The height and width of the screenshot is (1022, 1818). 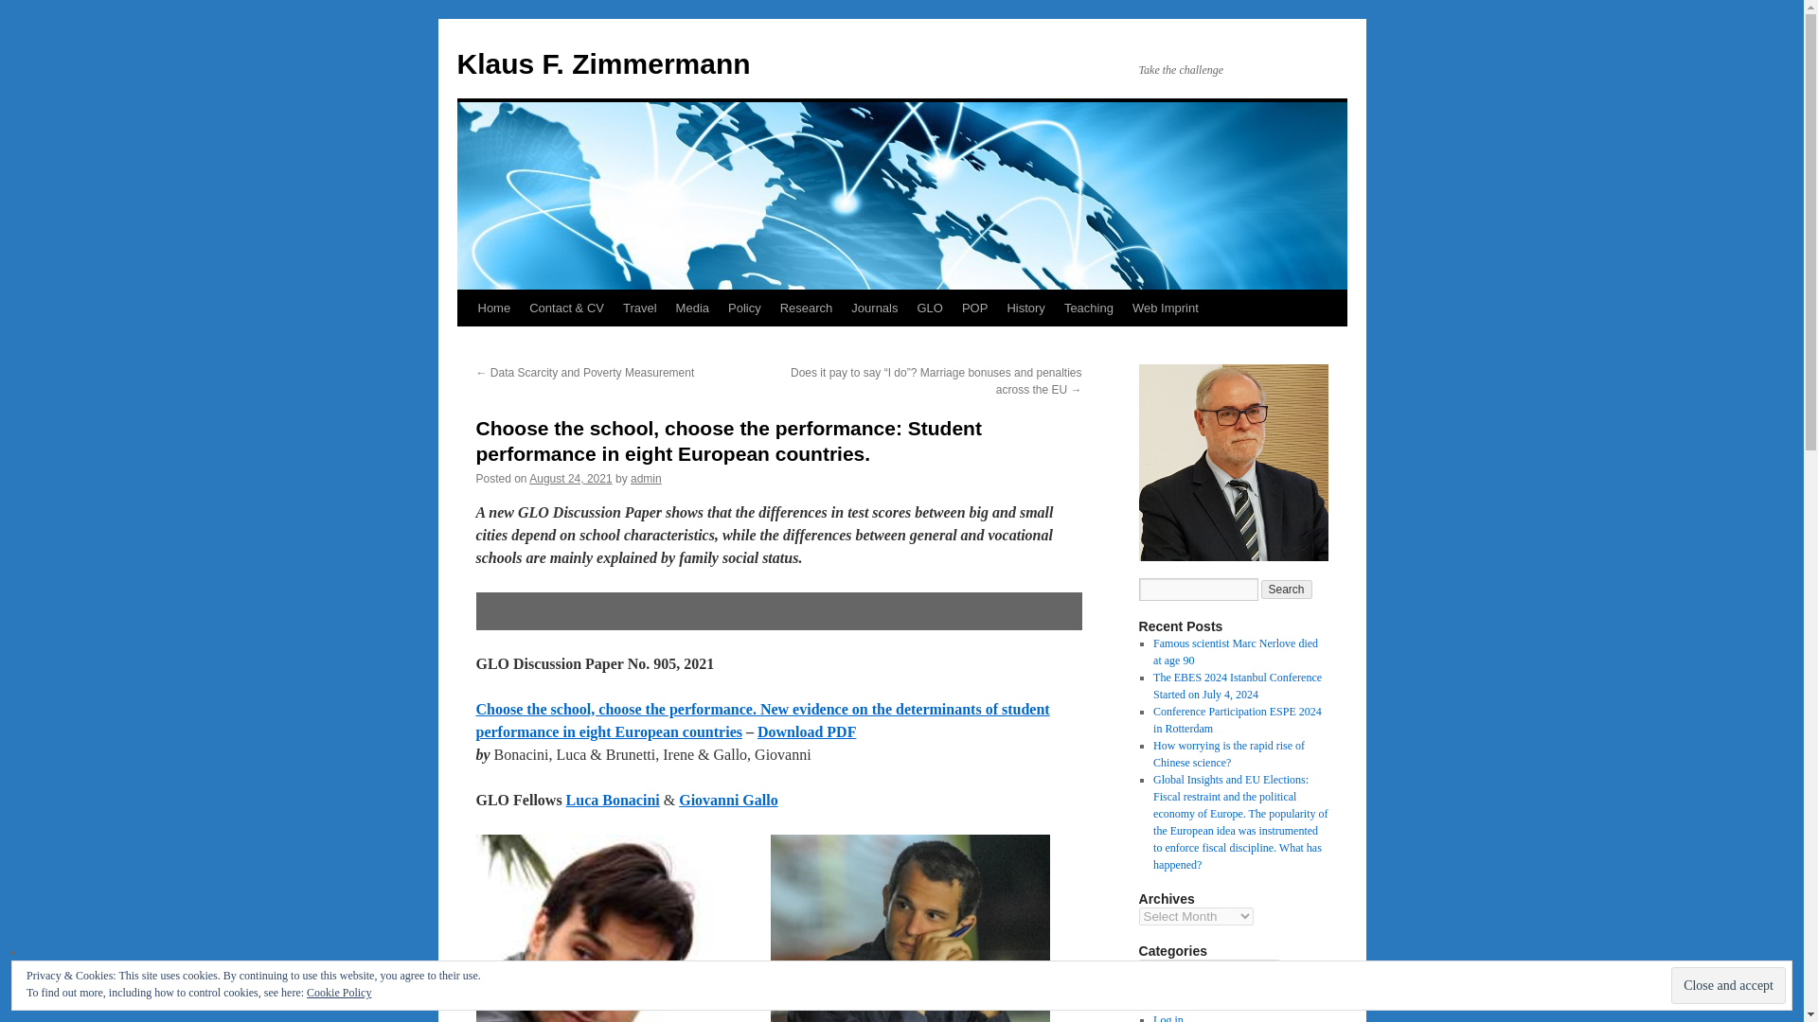 What do you see at coordinates (744, 308) in the screenshot?
I see `Policy` at bounding box center [744, 308].